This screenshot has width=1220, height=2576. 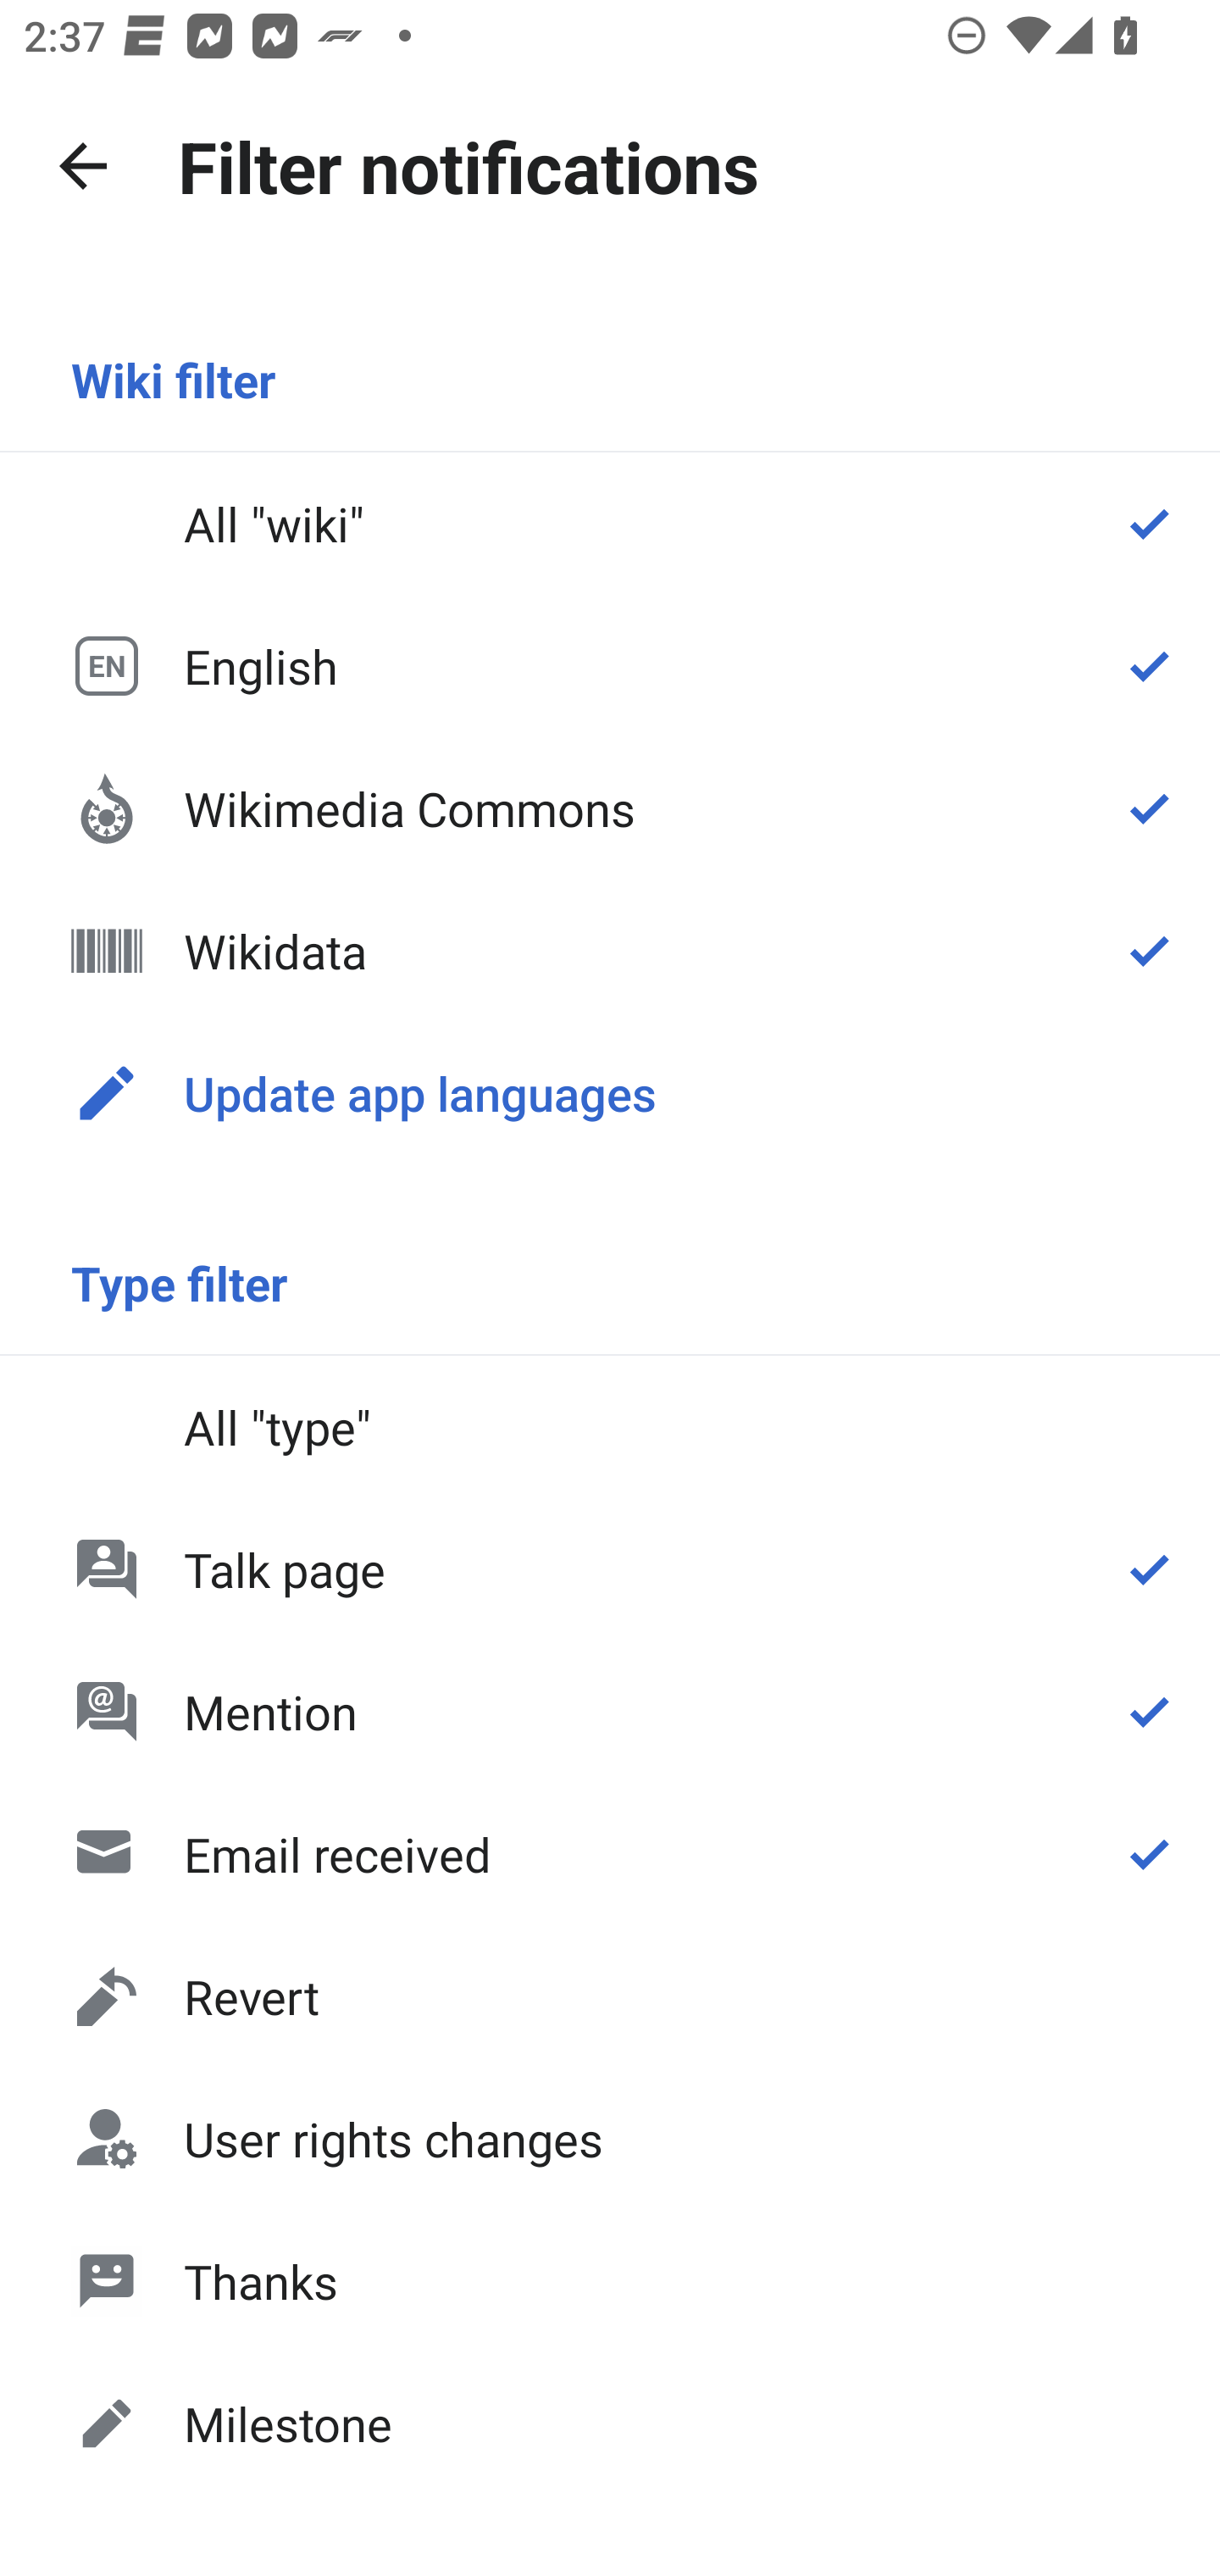 What do you see at coordinates (610, 1093) in the screenshot?
I see `Update app languages` at bounding box center [610, 1093].